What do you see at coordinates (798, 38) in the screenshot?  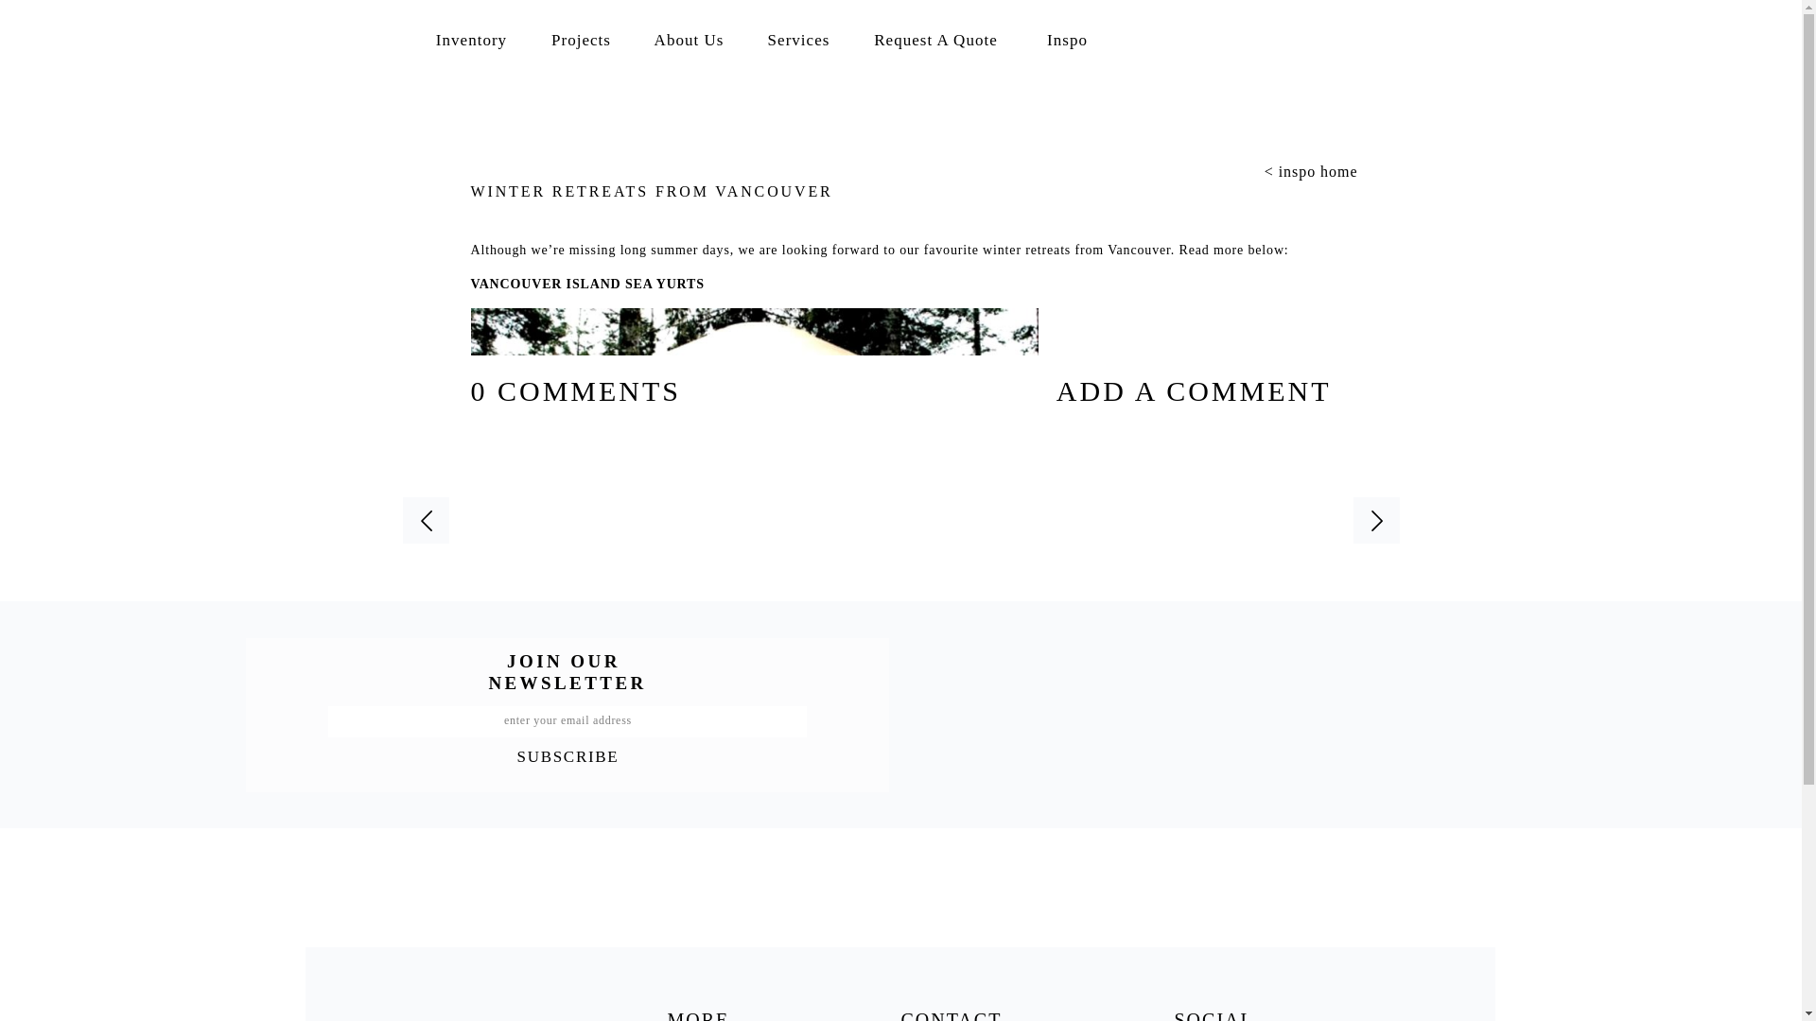 I see `Services` at bounding box center [798, 38].